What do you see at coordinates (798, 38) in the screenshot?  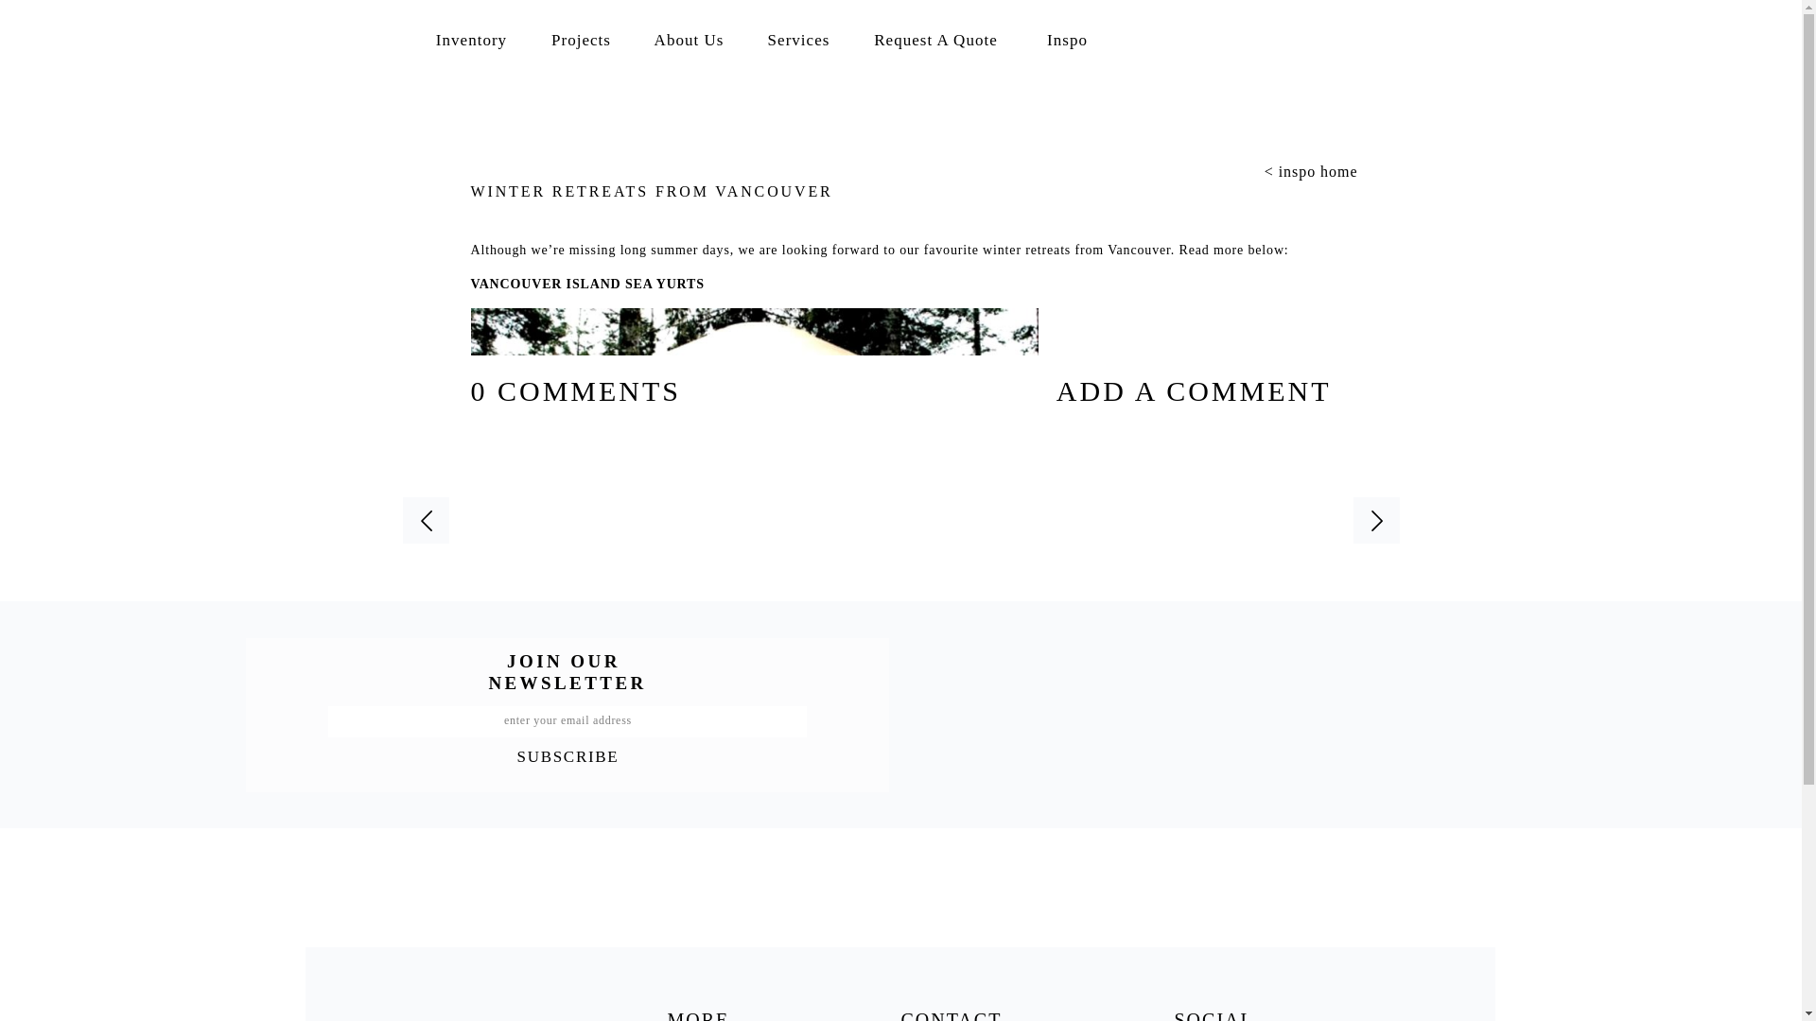 I see `Services` at bounding box center [798, 38].